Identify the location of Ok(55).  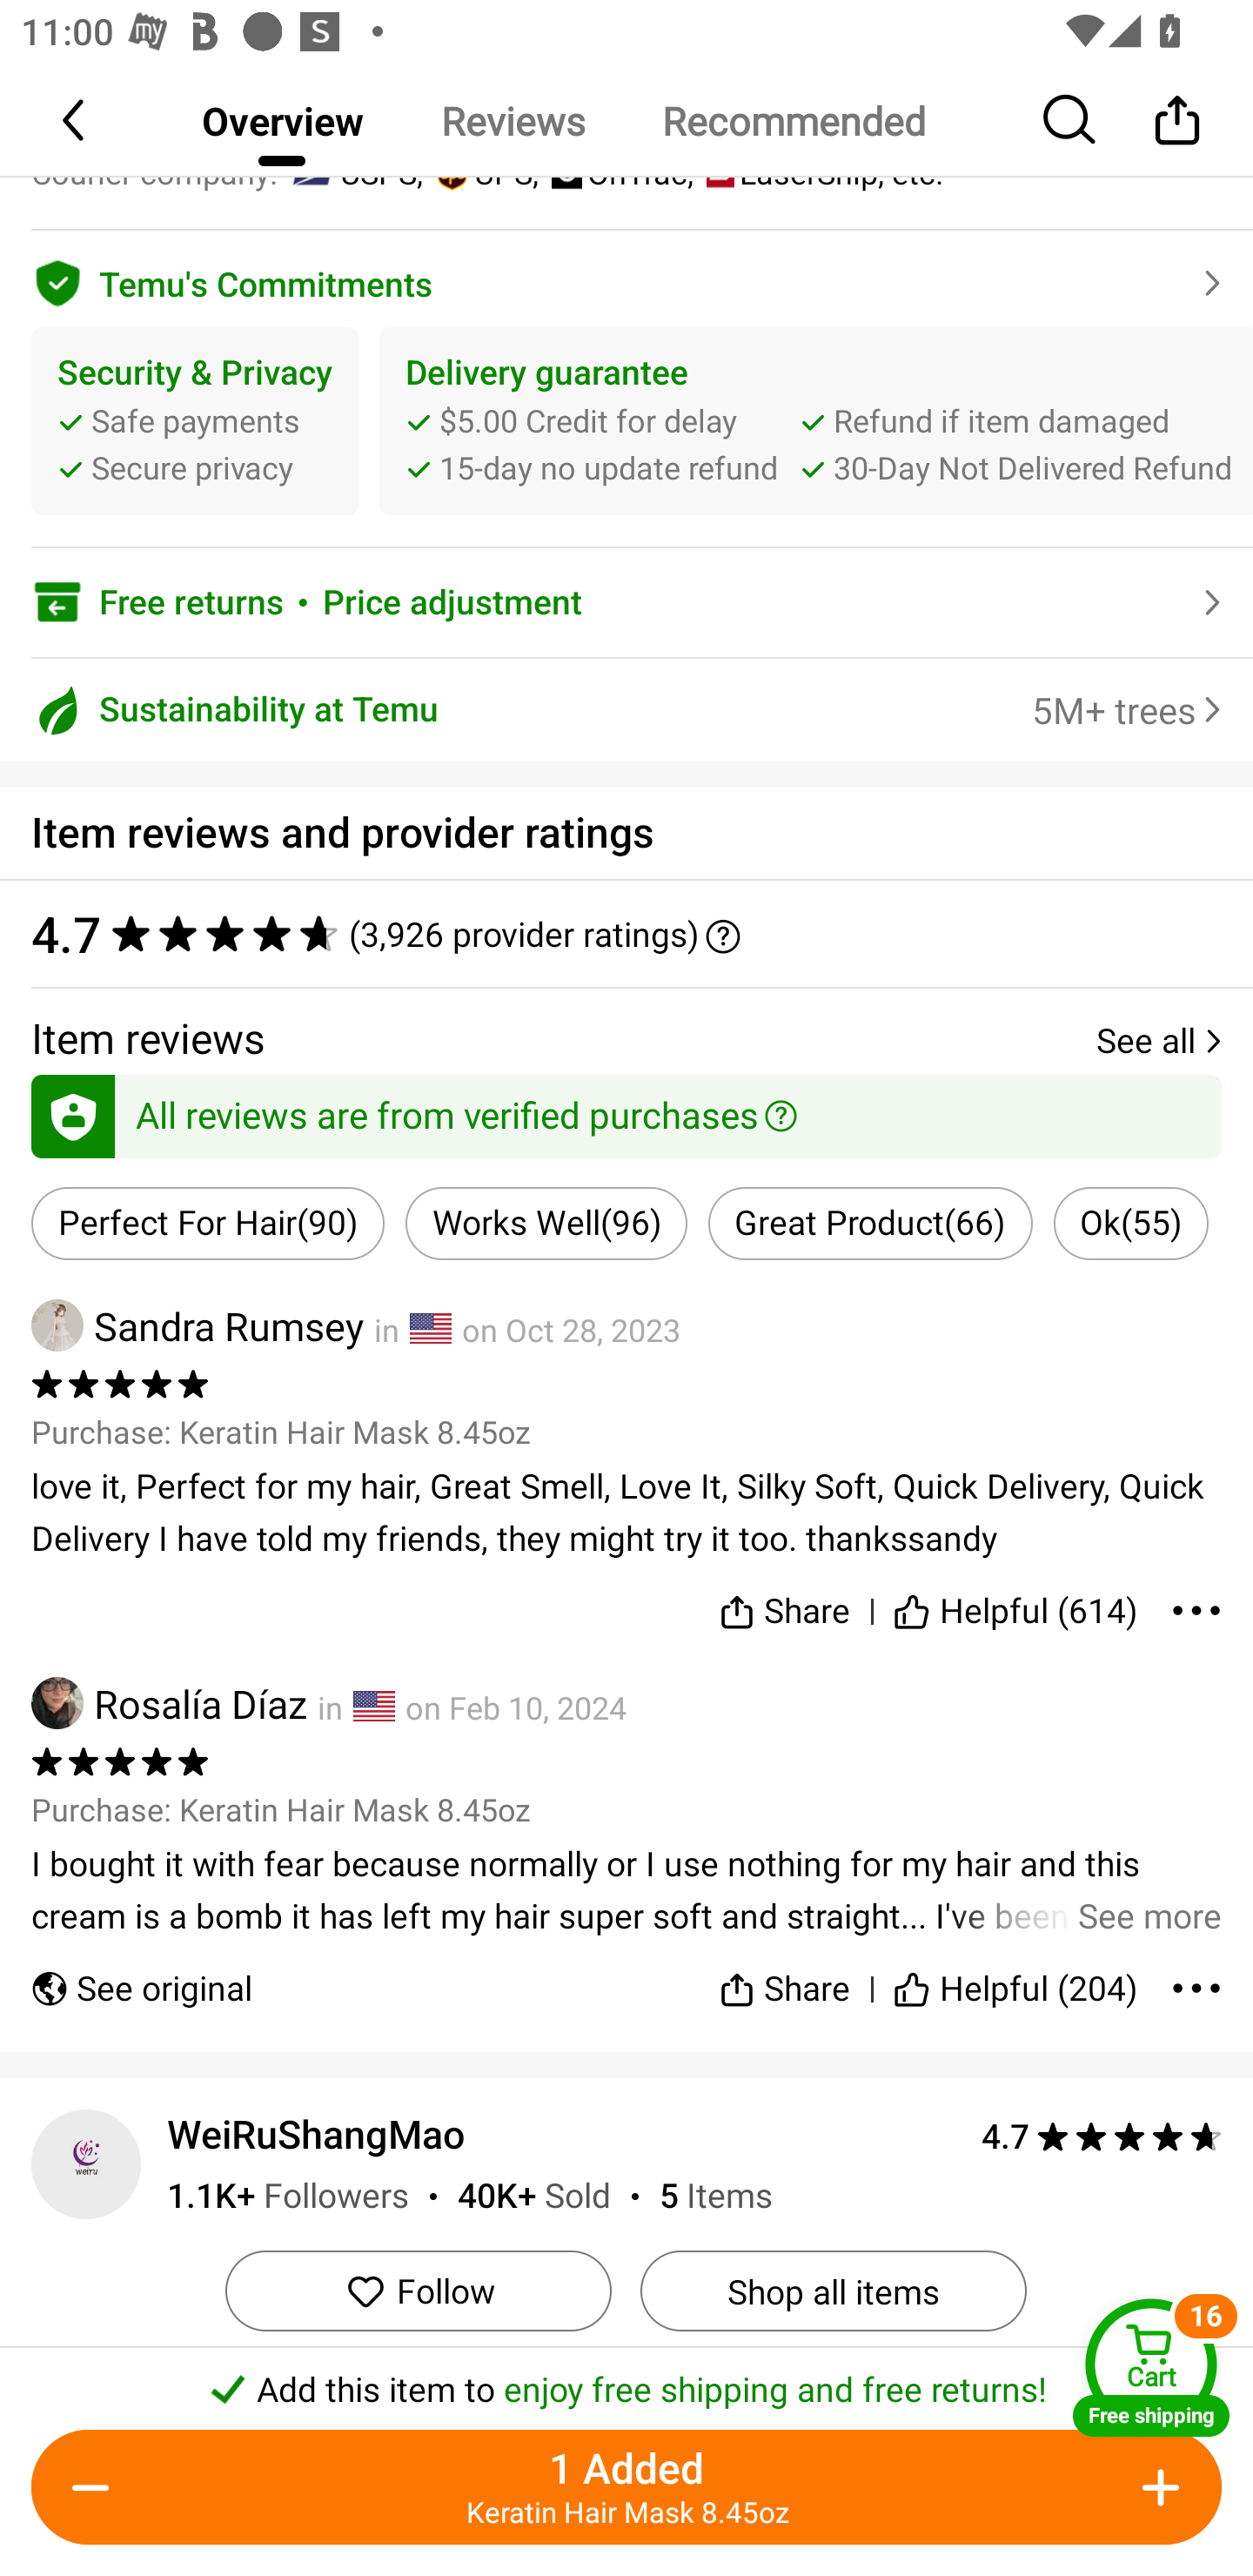
(1131, 1224).